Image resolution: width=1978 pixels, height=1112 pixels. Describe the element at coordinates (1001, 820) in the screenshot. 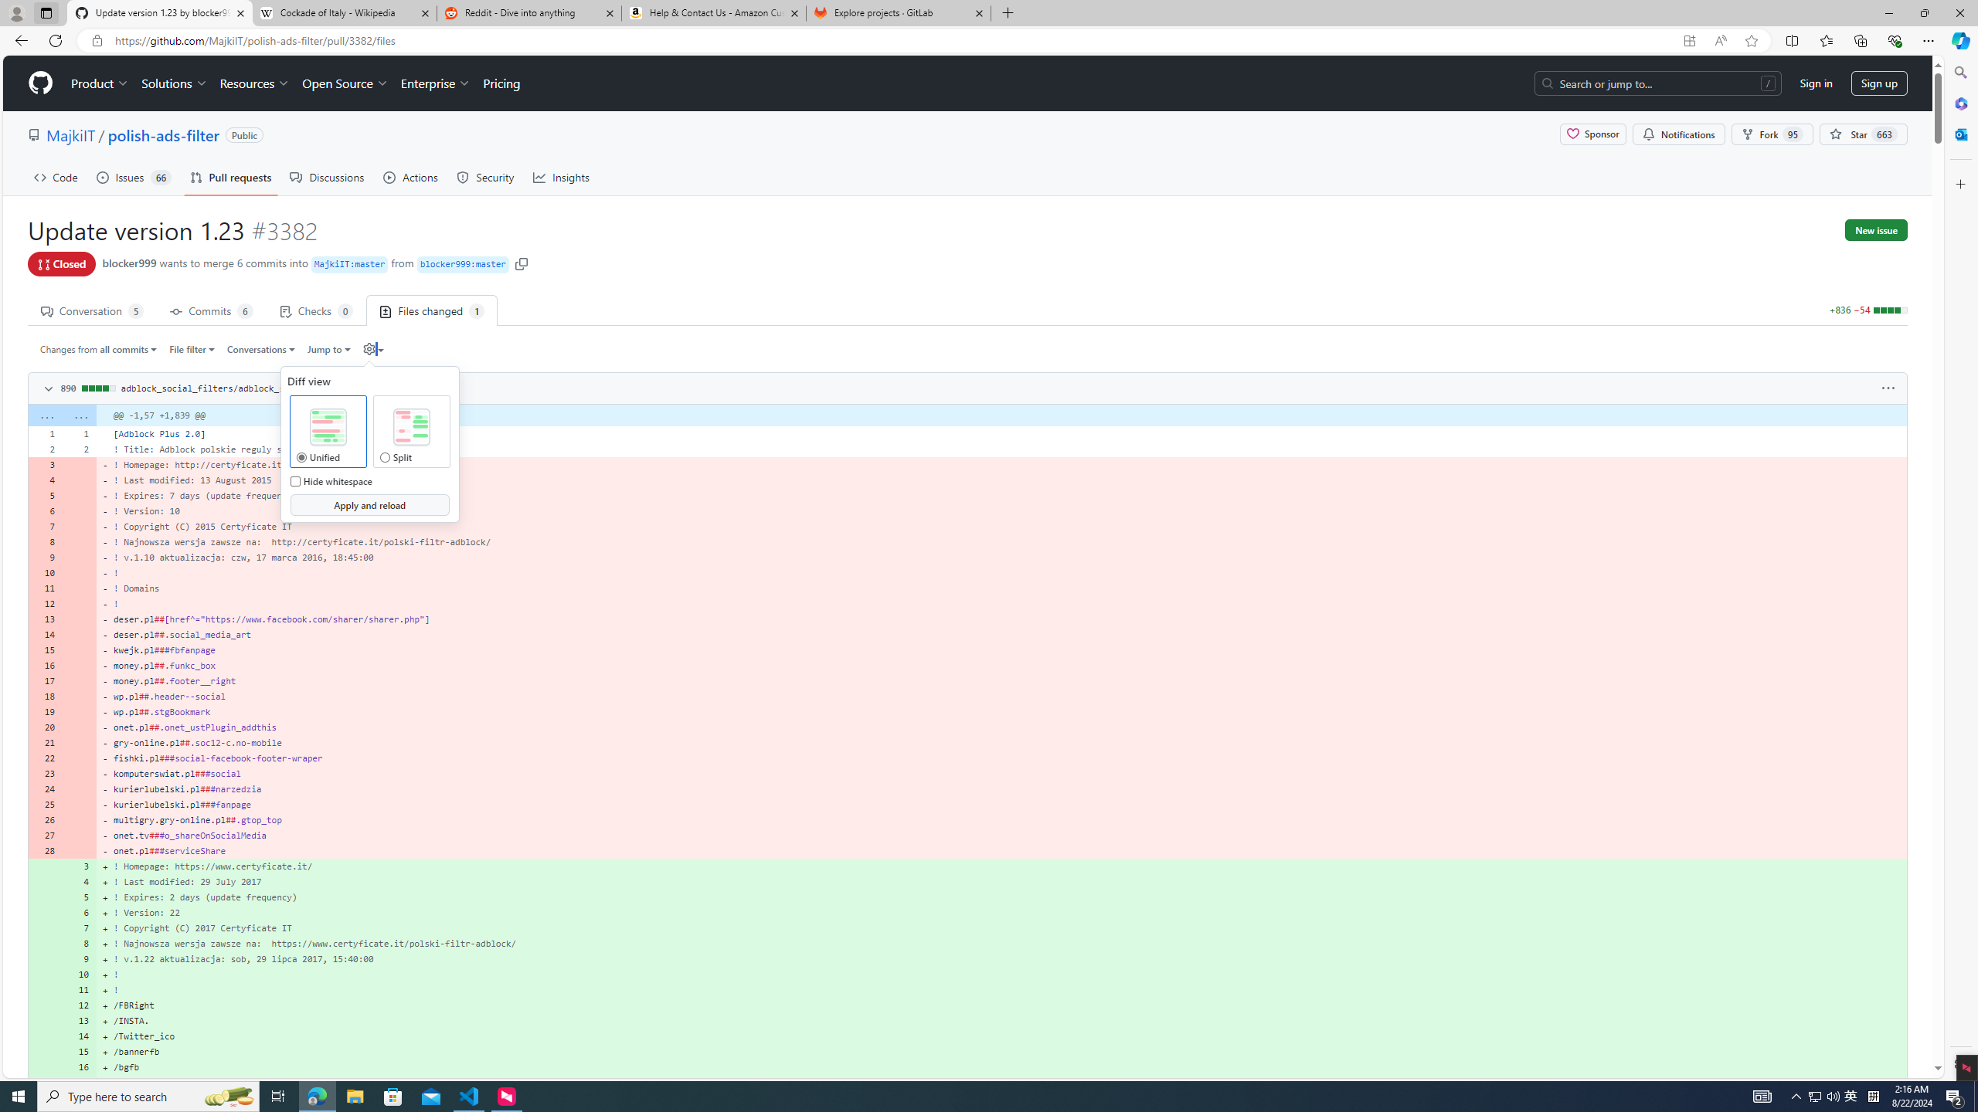

I see `- multigry.gry-online.pl##.gtop_top` at that location.